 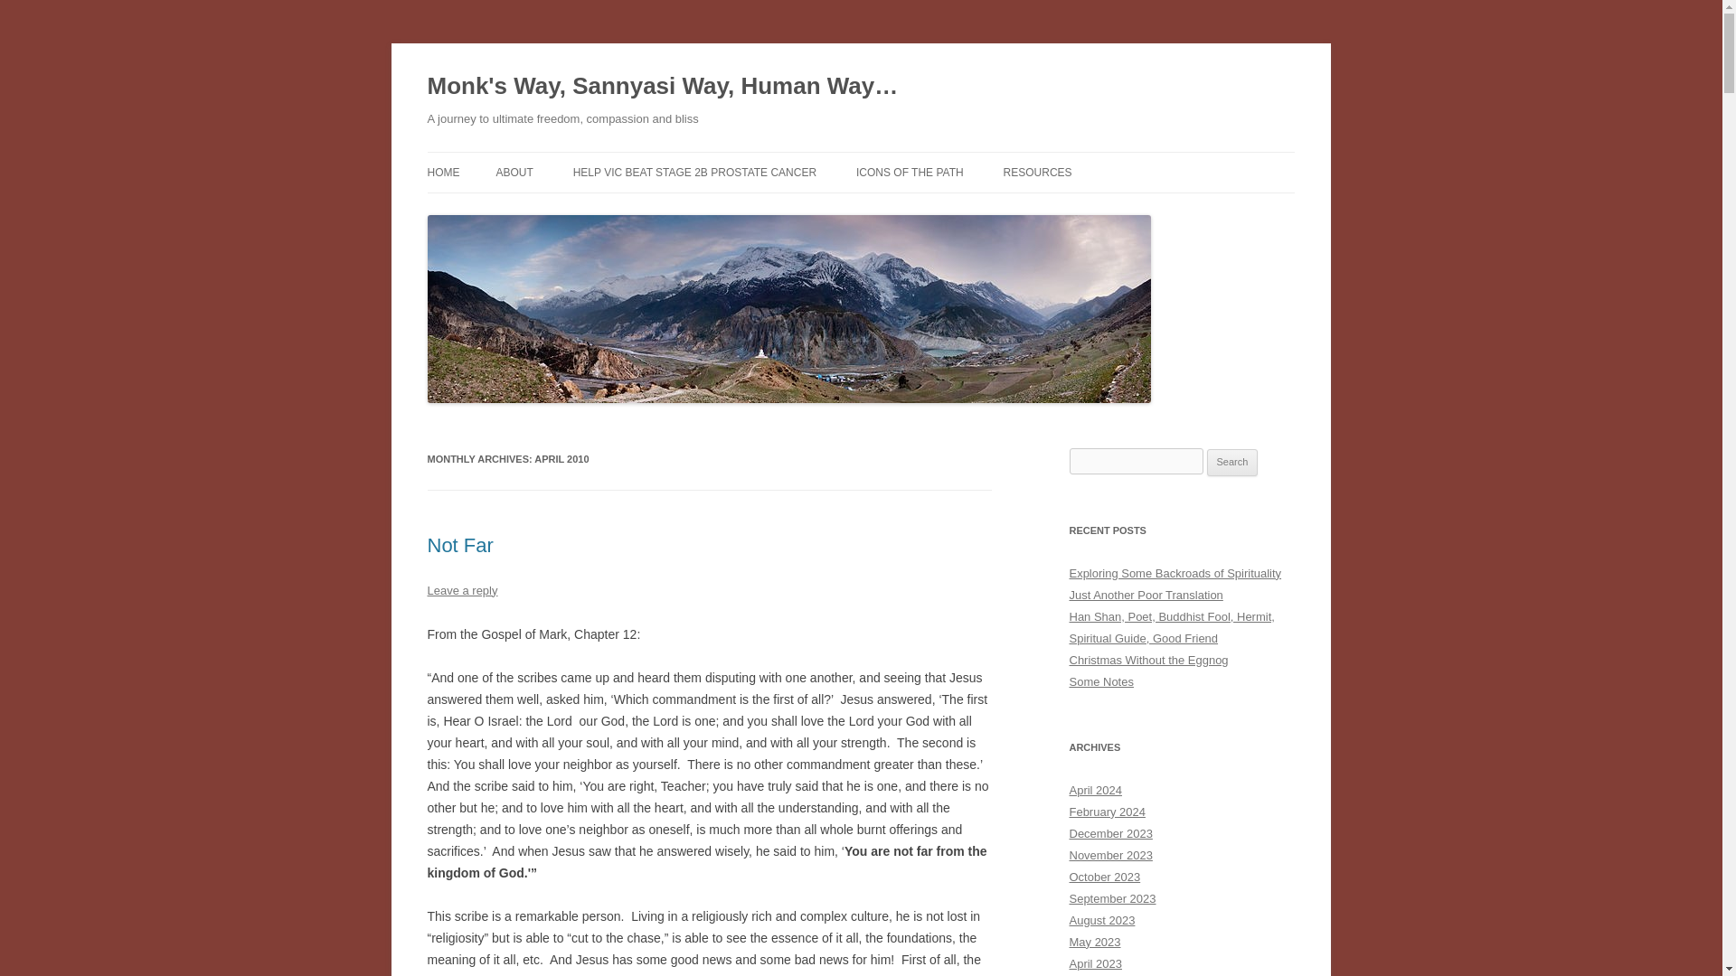 What do you see at coordinates (910, 172) in the screenshot?
I see `ICONS OF THE PATH` at bounding box center [910, 172].